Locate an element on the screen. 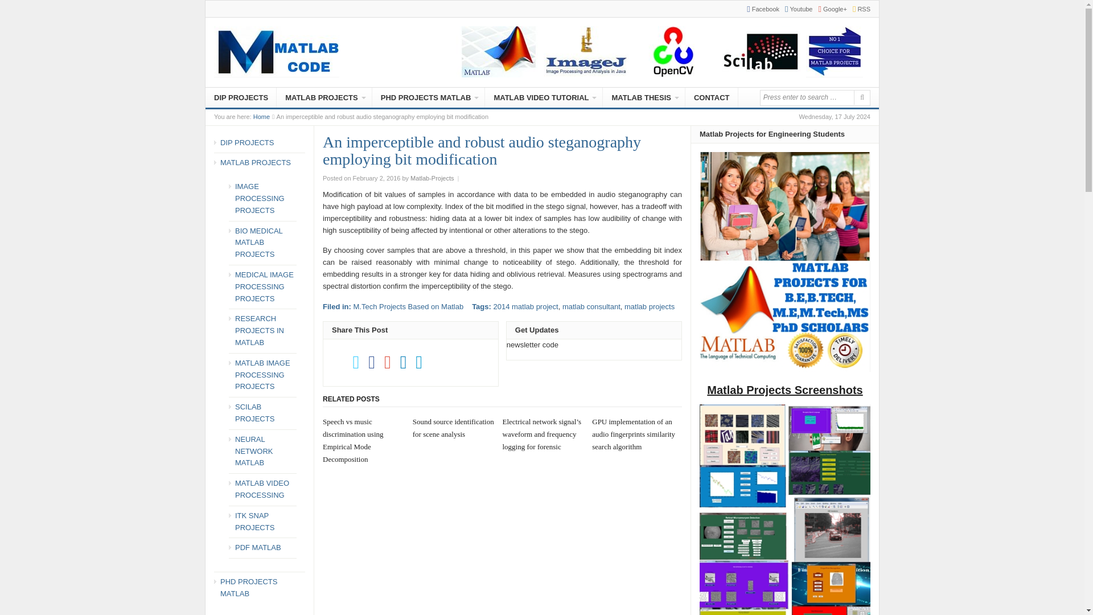  GooglePlus is located at coordinates (830, 8).